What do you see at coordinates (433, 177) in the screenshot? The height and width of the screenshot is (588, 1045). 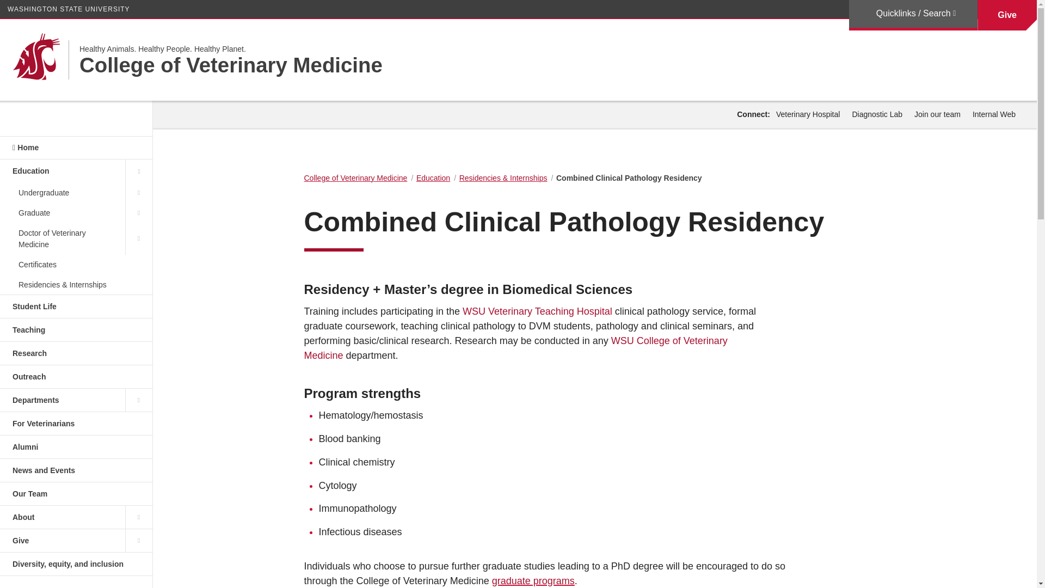 I see `Go to Education.` at bounding box center [433, 177].